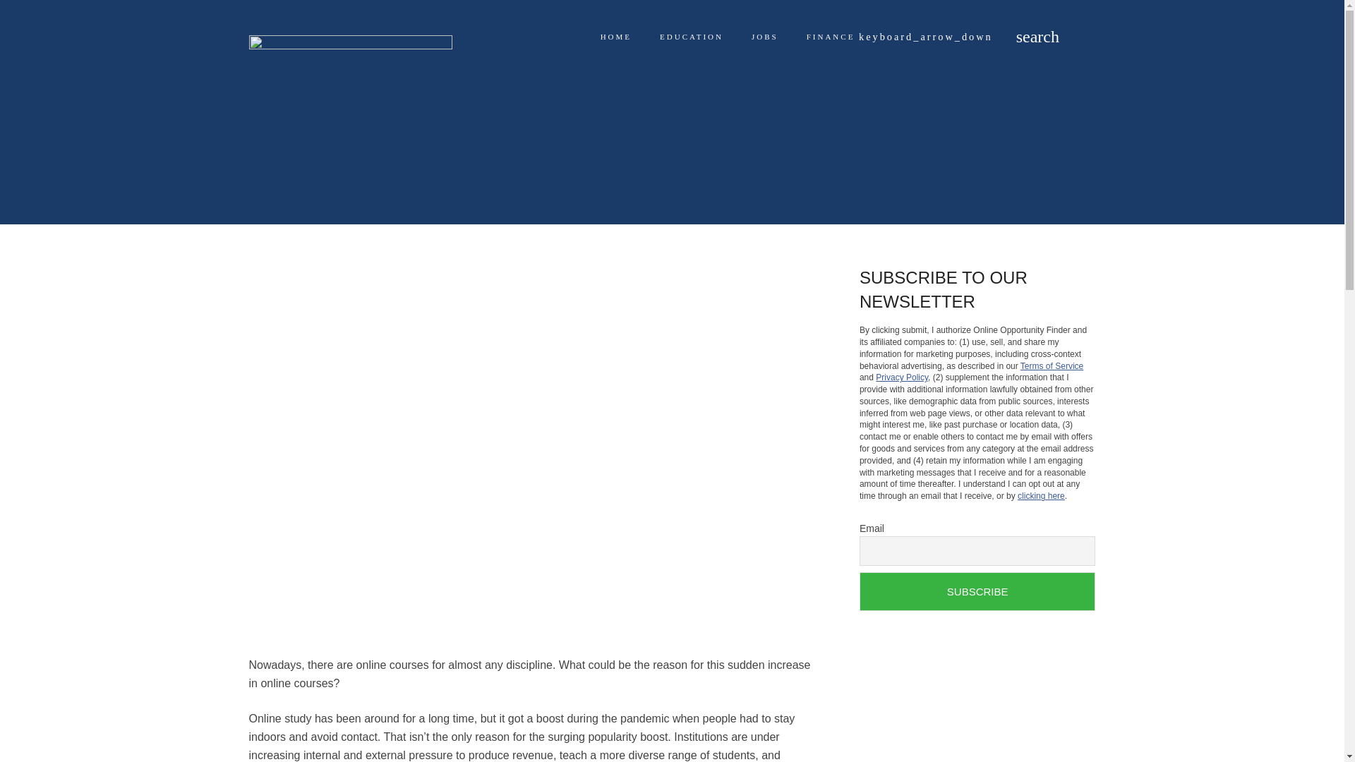 The image size is (1355, 762). Describe the element at coordinates (692, 37) in the screenshot. I see `EDUCATION` at that location.